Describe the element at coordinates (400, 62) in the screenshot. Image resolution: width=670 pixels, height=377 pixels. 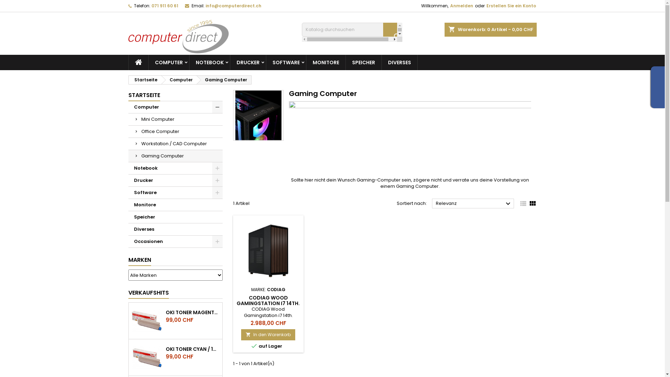
I see `DIVERSES` at that location.